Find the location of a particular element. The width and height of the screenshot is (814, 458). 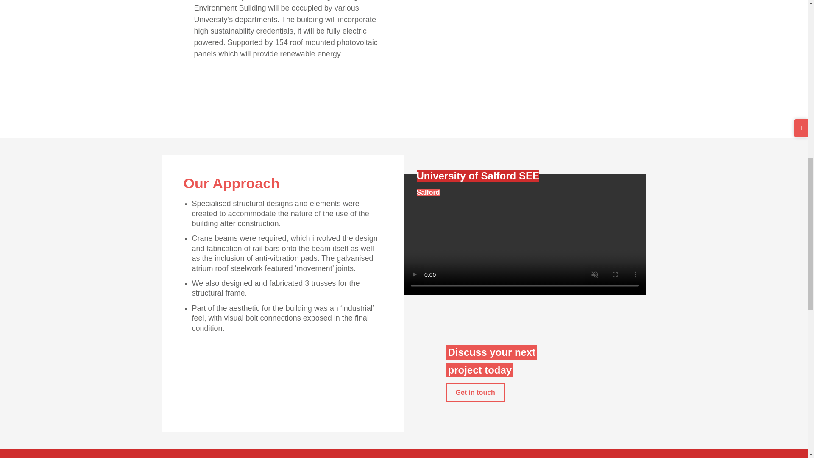

Get in touch is located at coordinates (475, 393).